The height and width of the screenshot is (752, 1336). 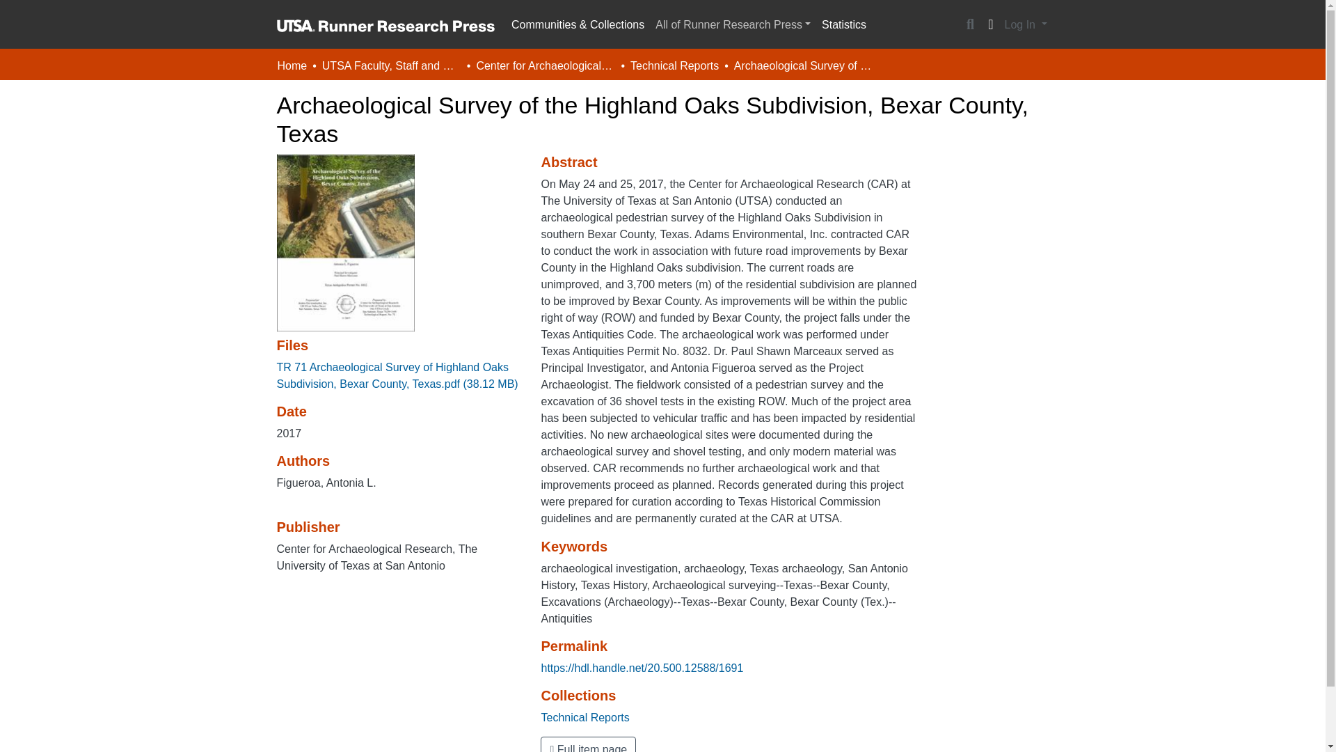 What do you see at coordinates (584, 717) in the screenshot?
I see `Technical Reports` at bounding box center [584, 717].